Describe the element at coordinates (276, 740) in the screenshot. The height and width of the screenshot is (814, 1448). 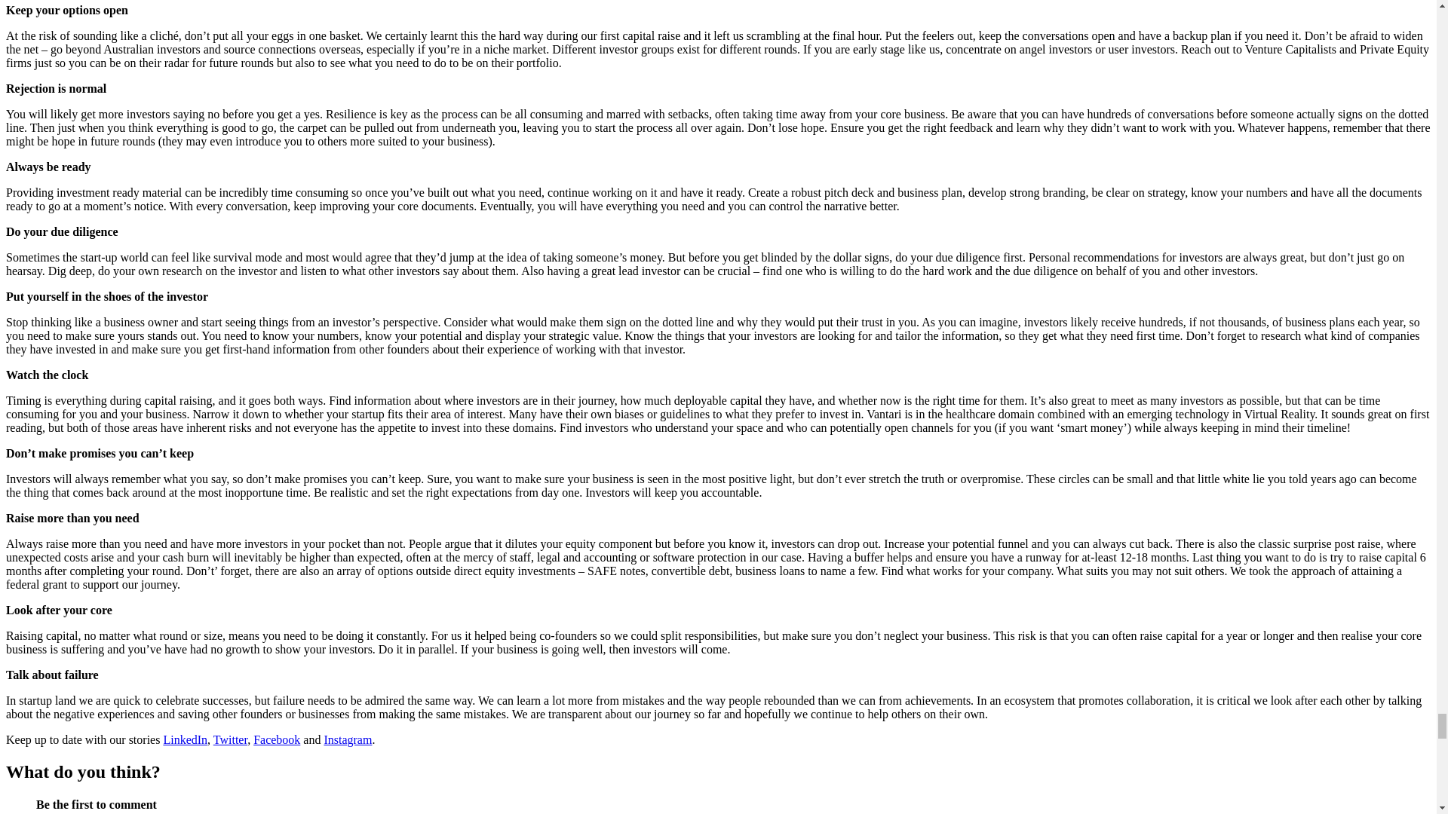
I see `Facebook` at that location.